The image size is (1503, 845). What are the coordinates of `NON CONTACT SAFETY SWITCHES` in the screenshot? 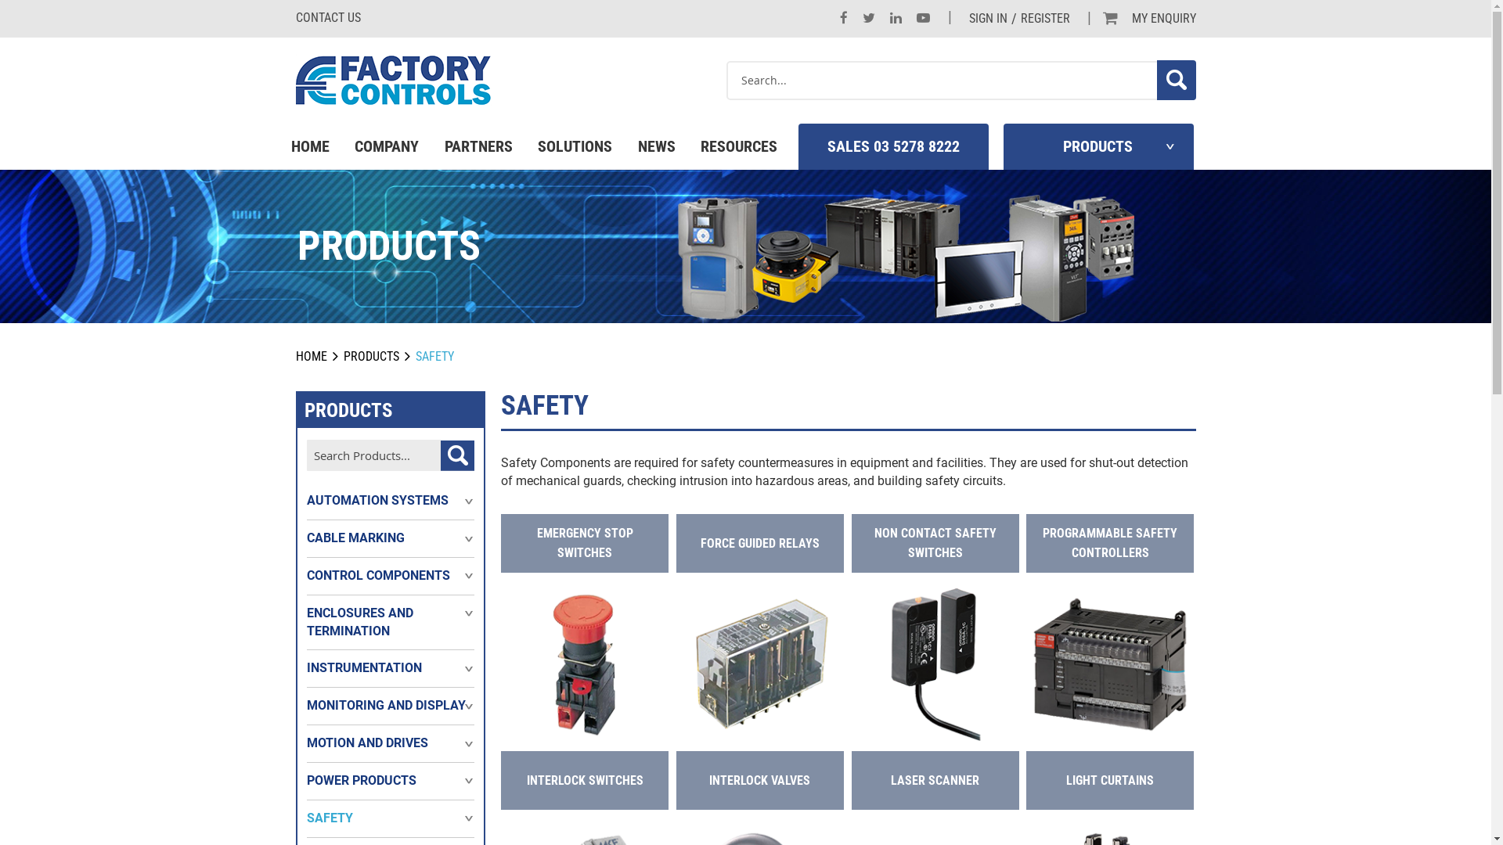 It's located at (935, 543).